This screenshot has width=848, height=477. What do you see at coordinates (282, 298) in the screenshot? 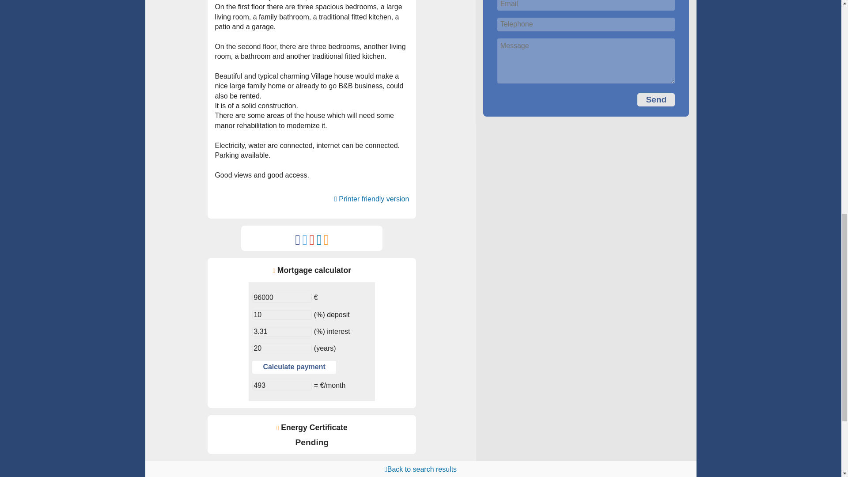
I see `96000` at bounding box center [282, 298].